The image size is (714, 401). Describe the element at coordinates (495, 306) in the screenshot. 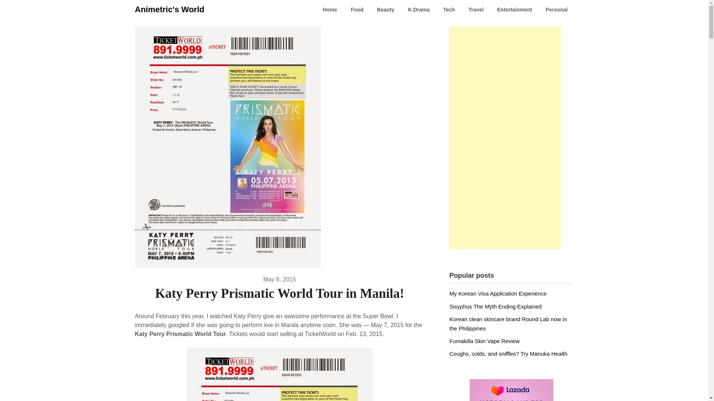

I see `Sisyphus The Myth Ending Explained` at that location.